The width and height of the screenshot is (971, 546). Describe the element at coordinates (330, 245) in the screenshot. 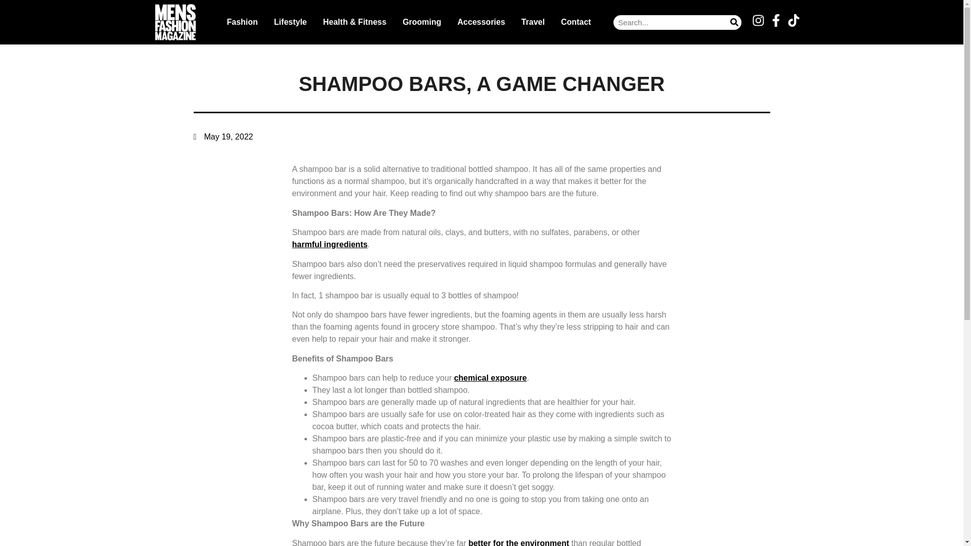

I see `harmful ingredients` at that location.